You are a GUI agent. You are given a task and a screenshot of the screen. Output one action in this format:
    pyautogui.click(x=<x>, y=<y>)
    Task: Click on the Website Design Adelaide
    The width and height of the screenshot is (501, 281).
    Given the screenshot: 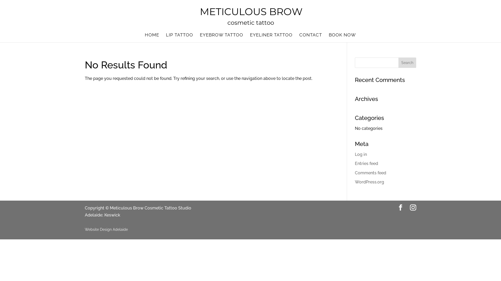 What is the action you would take?
    pyautogui.click(x=106, y=229)
    